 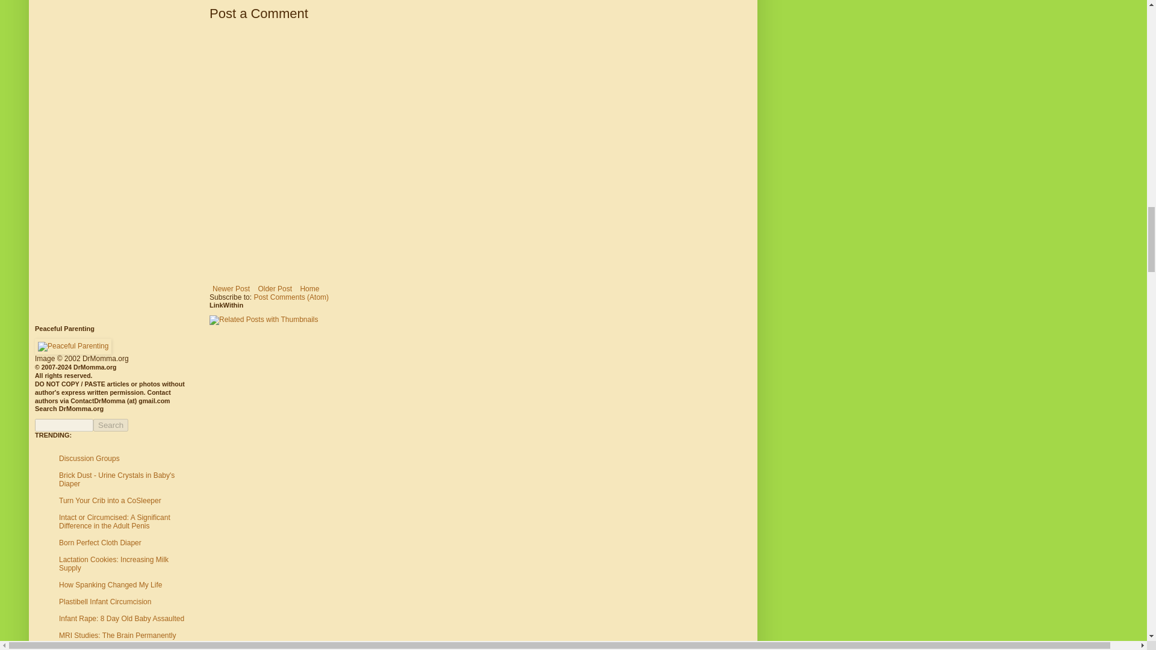 I want to click on search, so click(x=111, y=425).